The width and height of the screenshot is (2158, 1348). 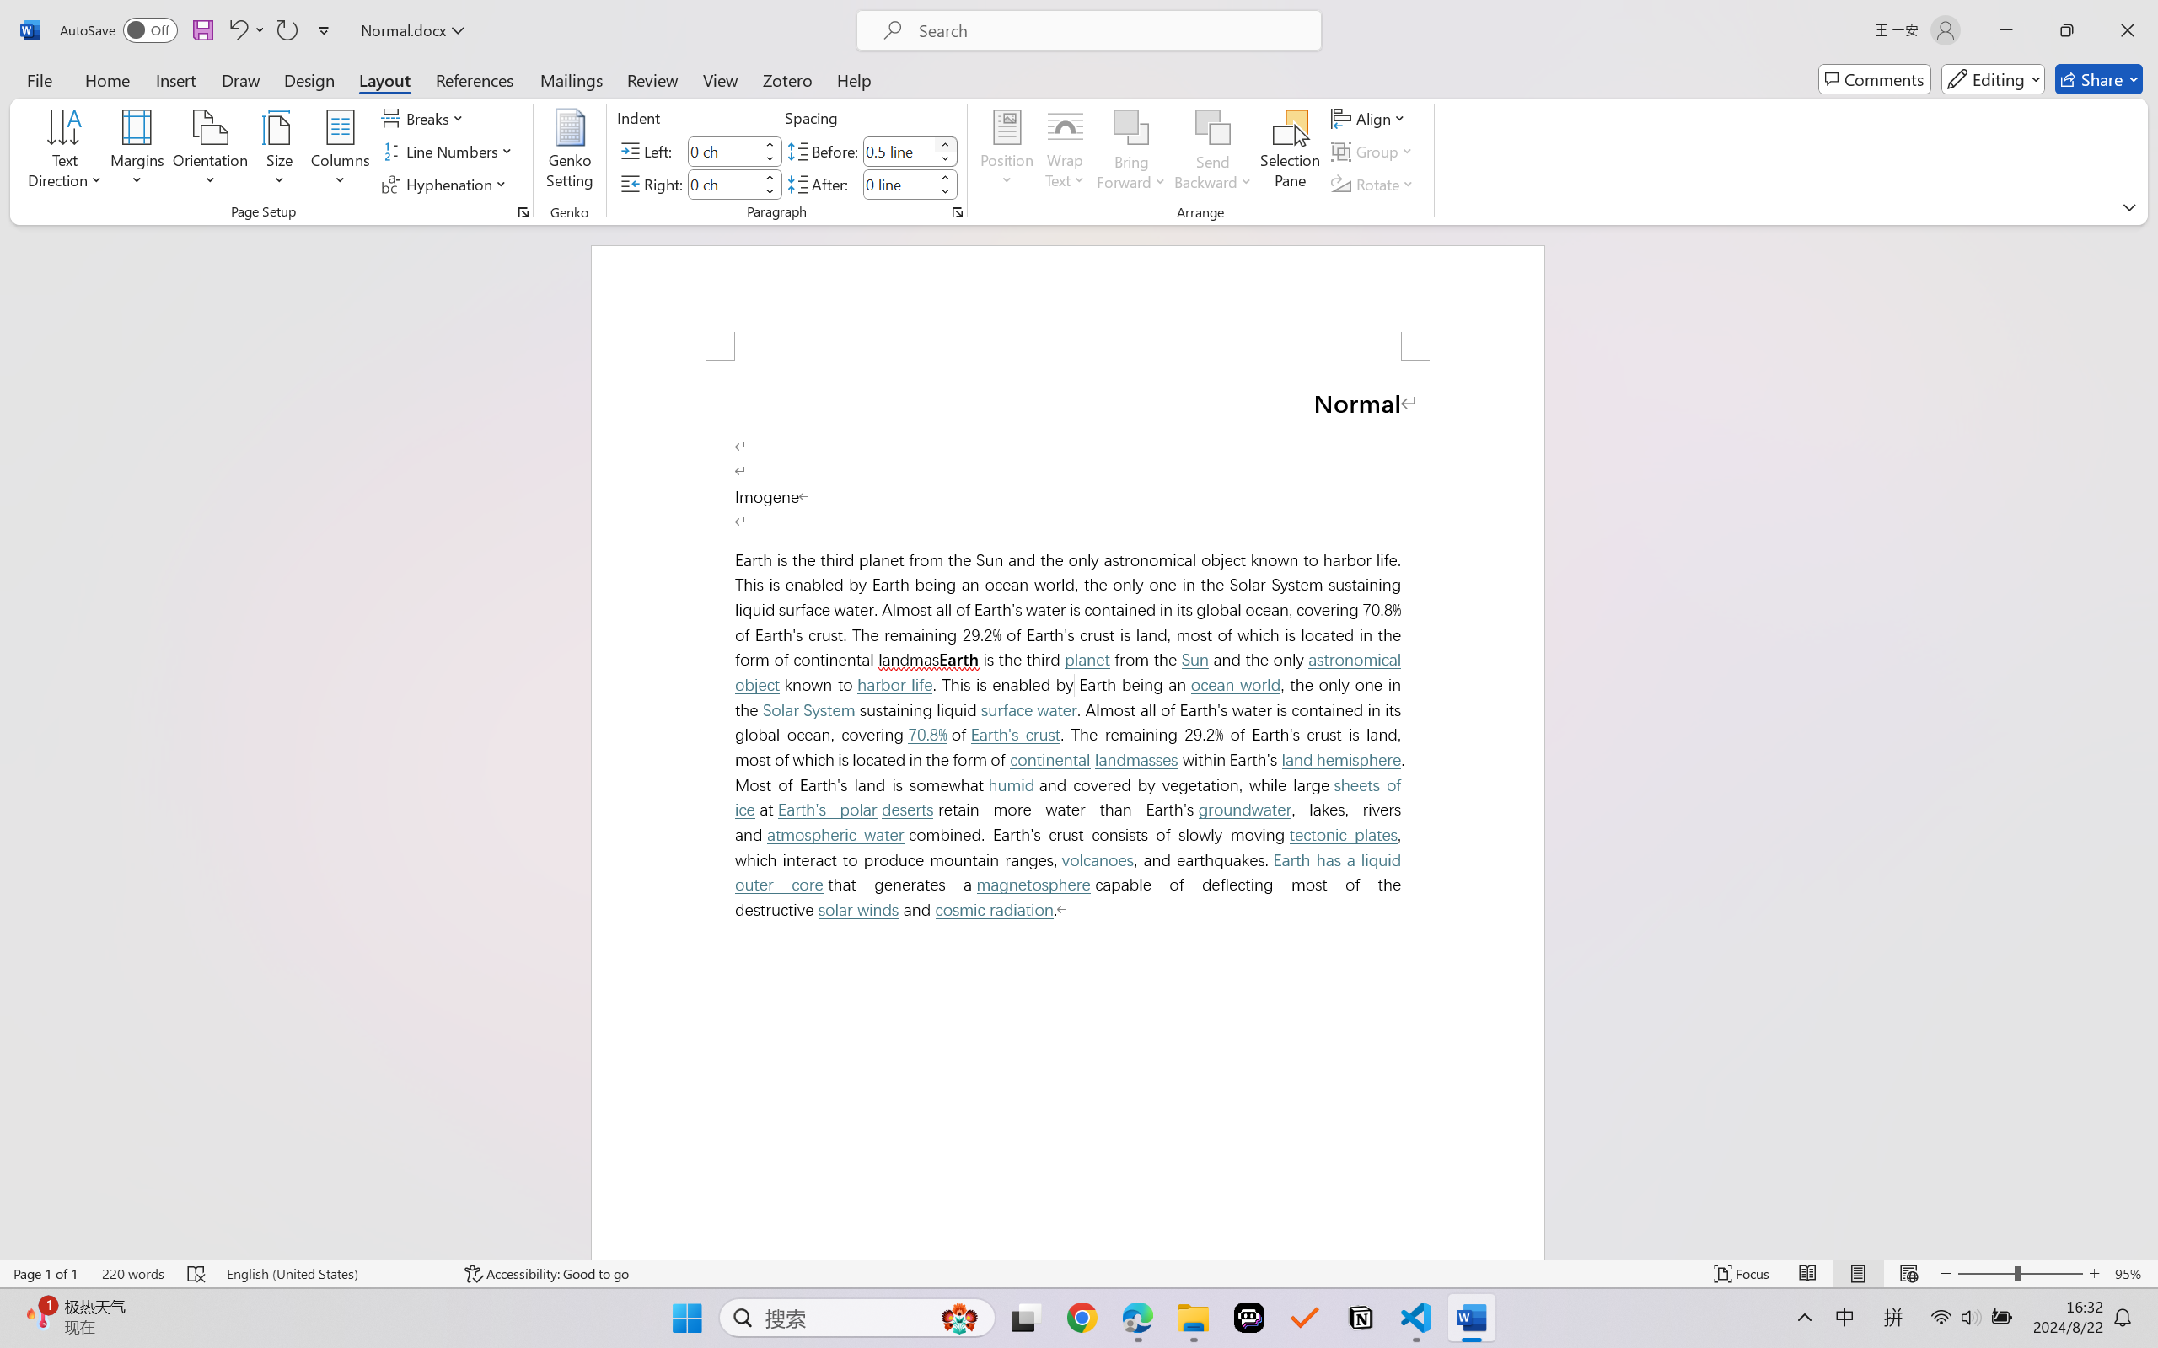 What do you see at coordinates (1344, 834) in the screenshot?
I see `tectonic plates` at bounding box center [1344, 834].